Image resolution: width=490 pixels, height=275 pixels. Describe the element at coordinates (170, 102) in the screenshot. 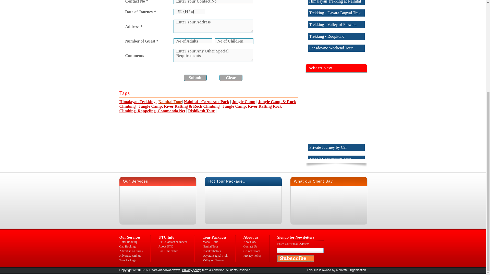

I see `Nainital Tour` at that location.